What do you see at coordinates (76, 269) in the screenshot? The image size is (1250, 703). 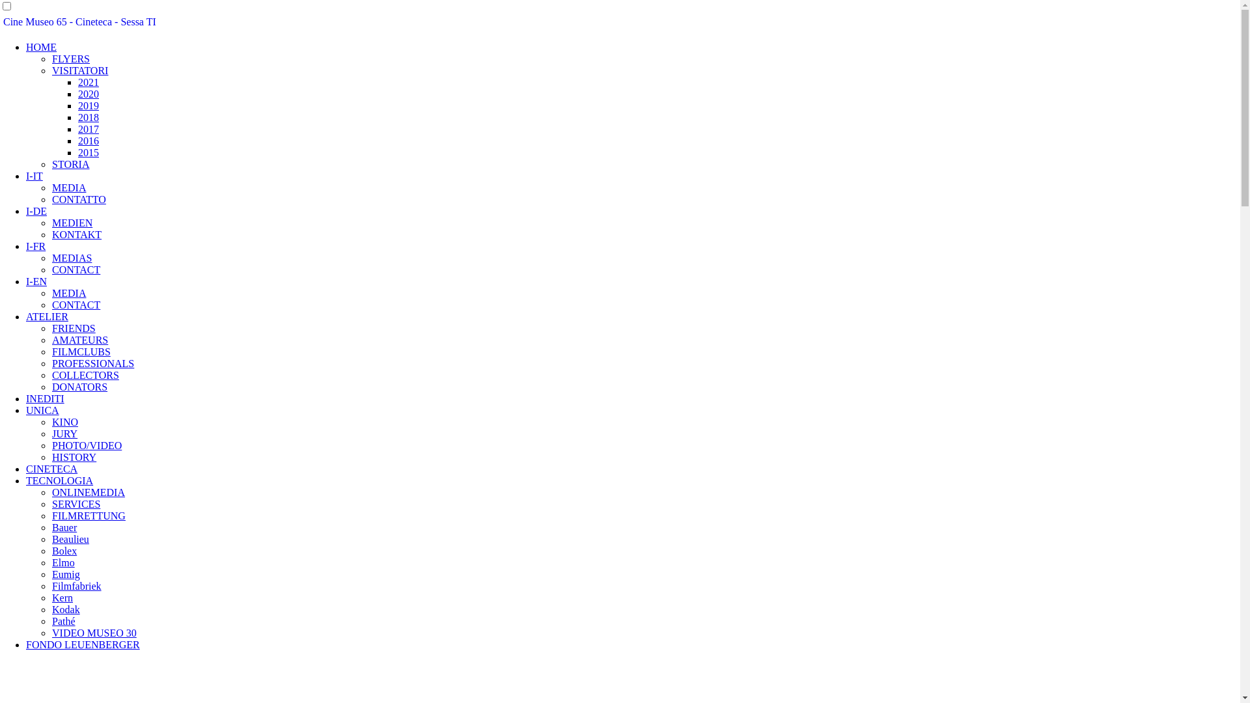 I see `CONTACT` at bounding box center [76, 269].